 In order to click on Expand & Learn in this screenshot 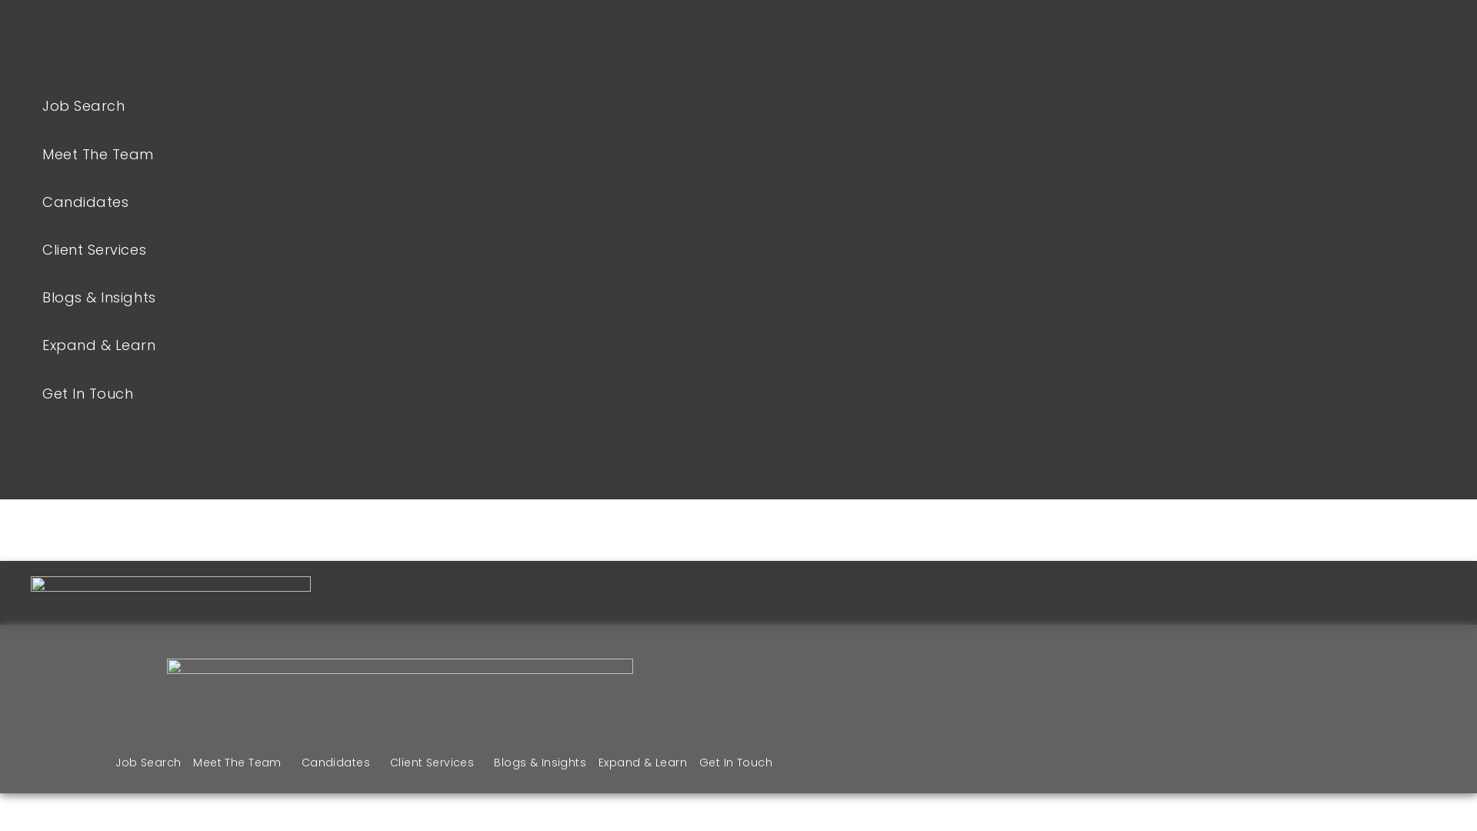, I will do `click(400, 345)`.